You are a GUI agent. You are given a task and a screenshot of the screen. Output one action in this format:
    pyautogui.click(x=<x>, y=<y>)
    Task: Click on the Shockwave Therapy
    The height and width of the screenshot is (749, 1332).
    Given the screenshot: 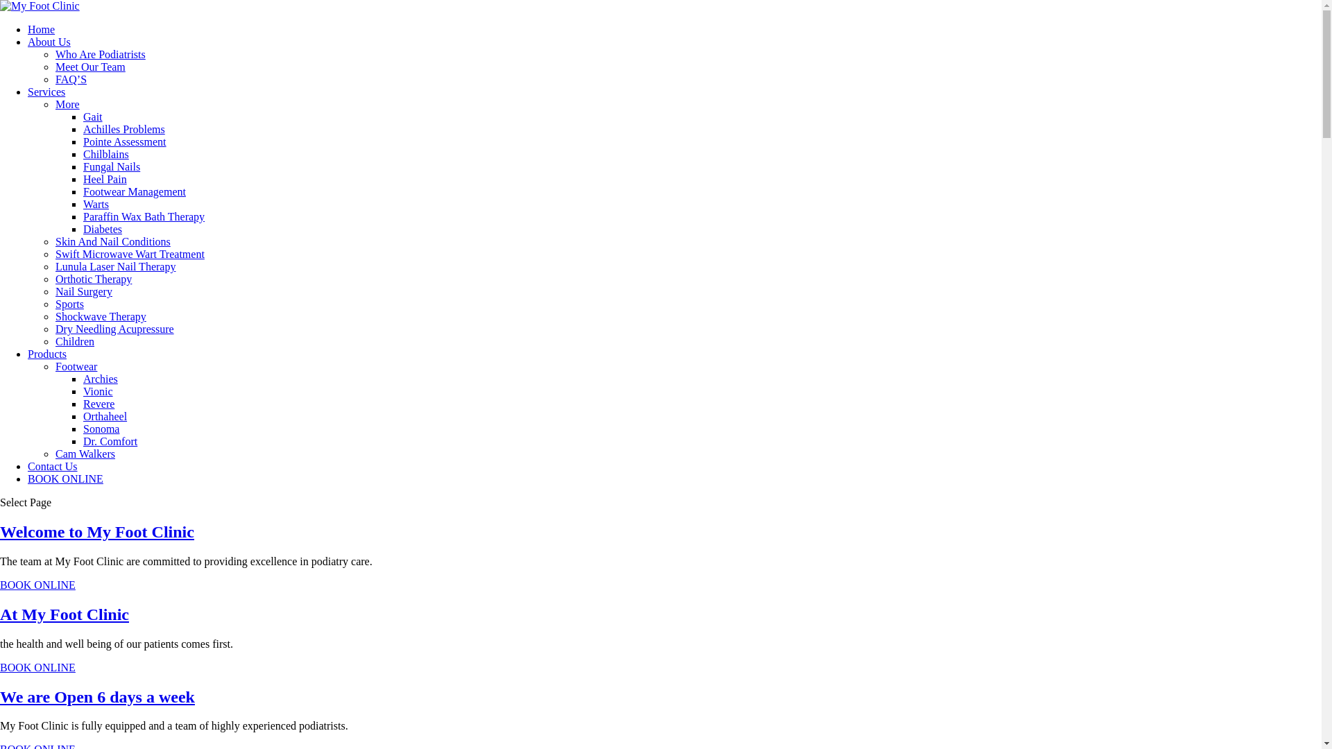 What is the action you would take?
    pyautogui.click(x=101, y=316)
    